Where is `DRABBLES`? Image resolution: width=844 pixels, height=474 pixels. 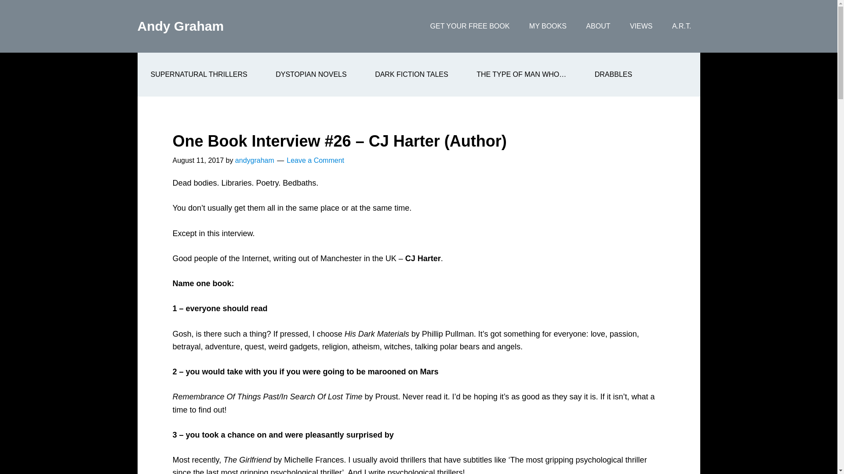
DRABBLES is located at coordinates (613, 75).